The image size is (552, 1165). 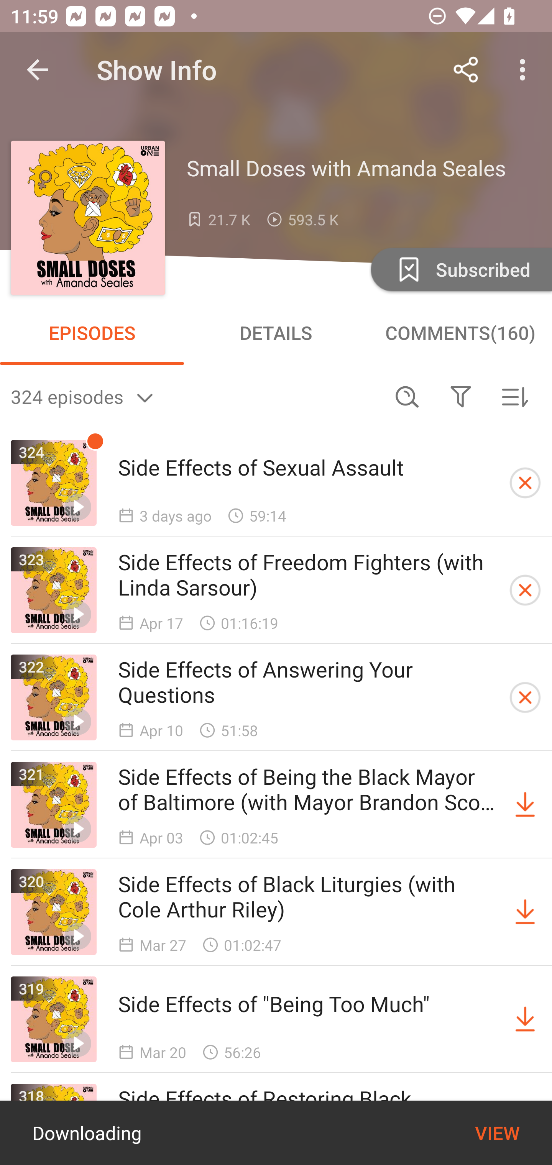 I want to click on Cancel Downloading, so click(x=525, y=590).